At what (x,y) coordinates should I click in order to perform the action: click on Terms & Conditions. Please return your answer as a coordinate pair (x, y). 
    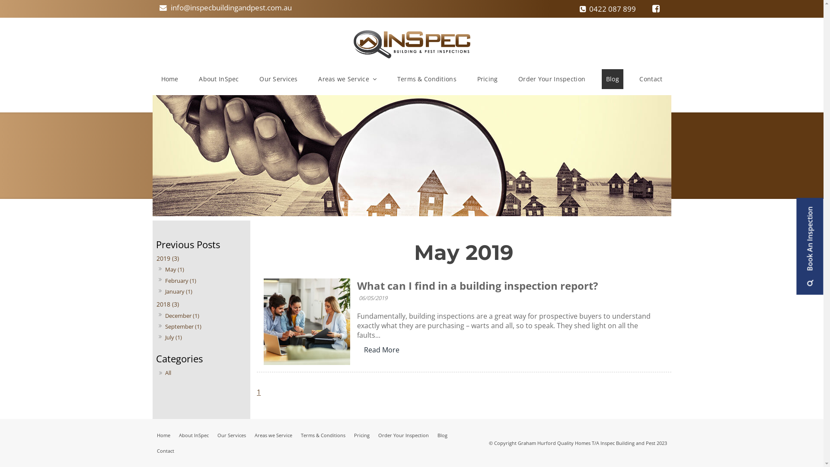
    Looking at the image, I should click on (427, 79).